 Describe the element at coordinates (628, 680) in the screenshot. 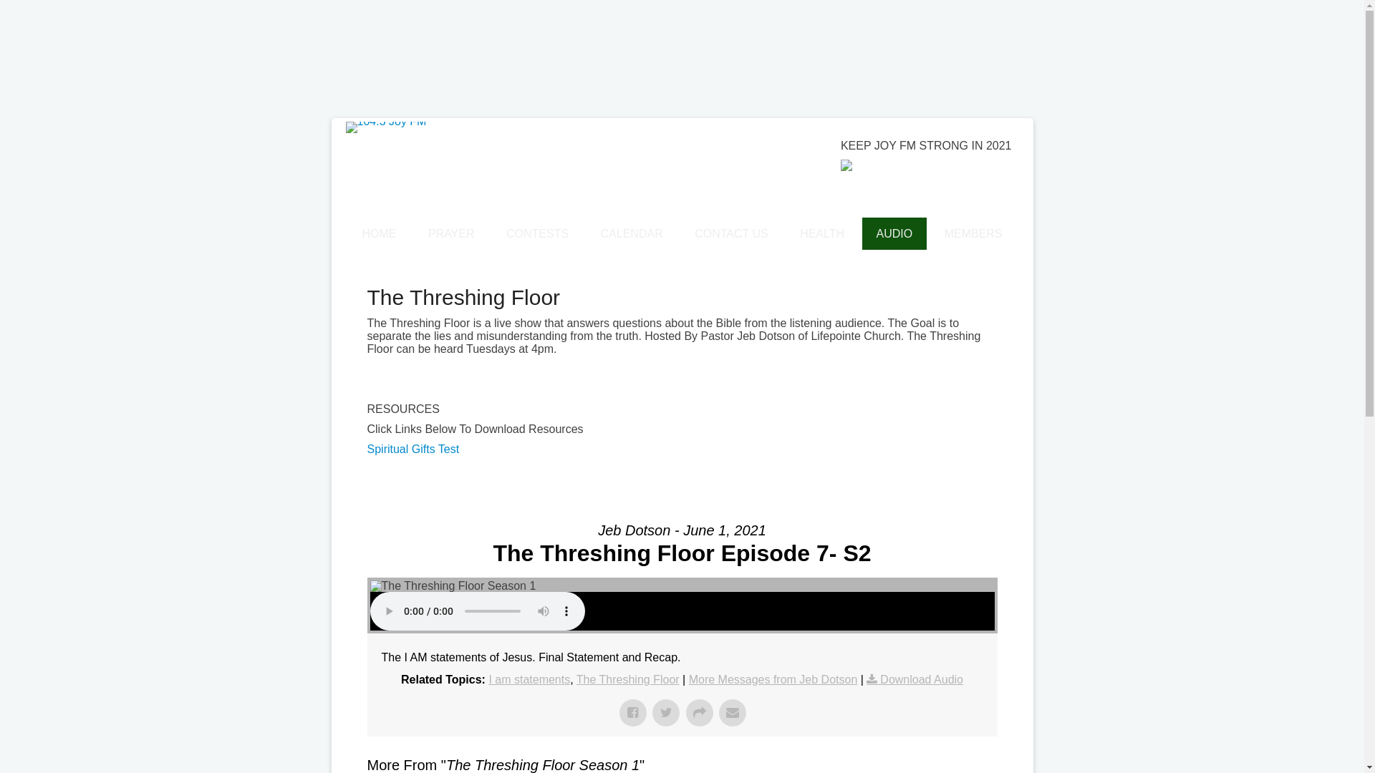

I see `The Threshing Floor` at that location.